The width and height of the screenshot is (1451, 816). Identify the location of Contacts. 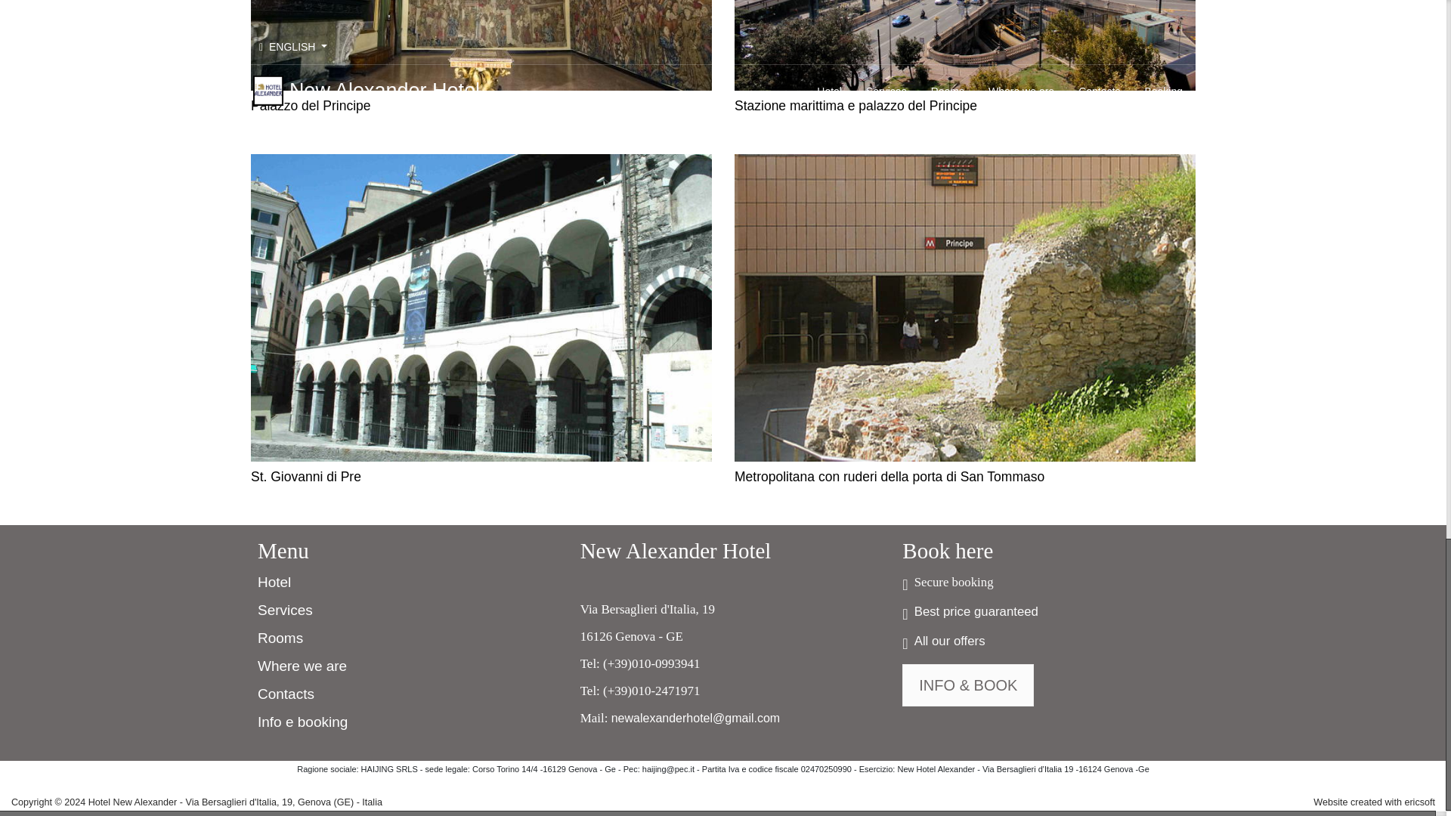
(286, 694).